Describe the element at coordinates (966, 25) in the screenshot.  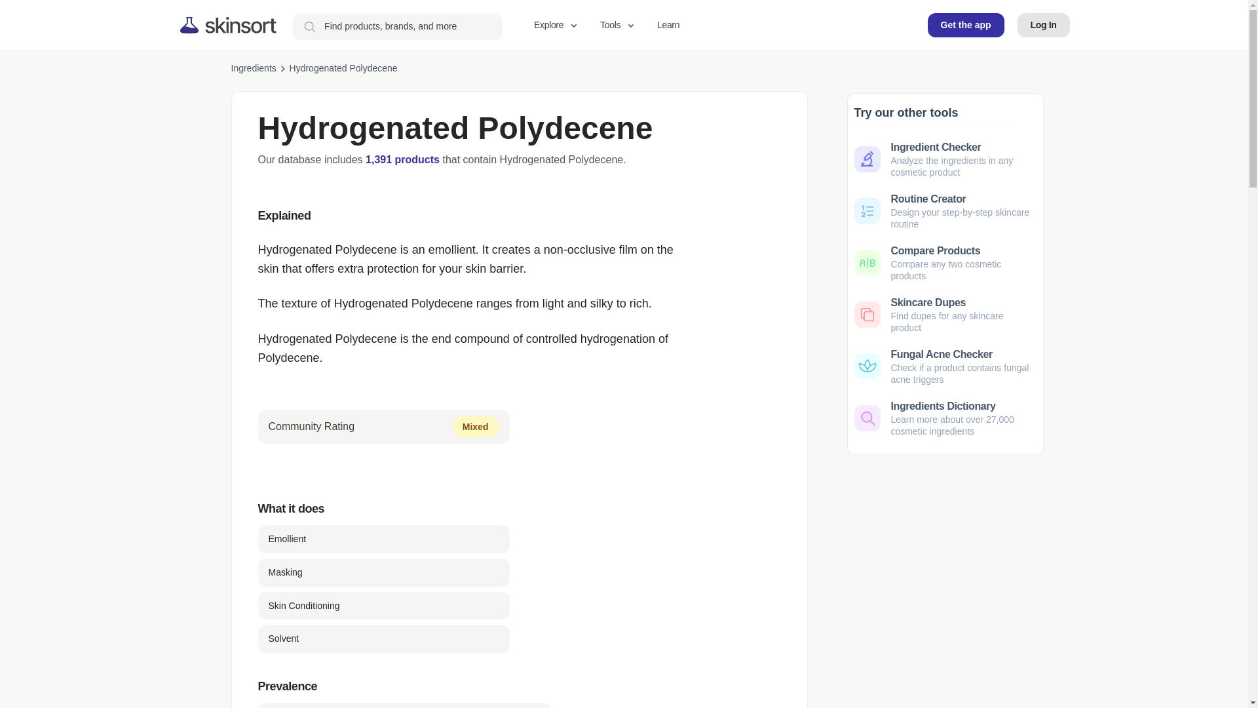
I see `Get the app` at that location.